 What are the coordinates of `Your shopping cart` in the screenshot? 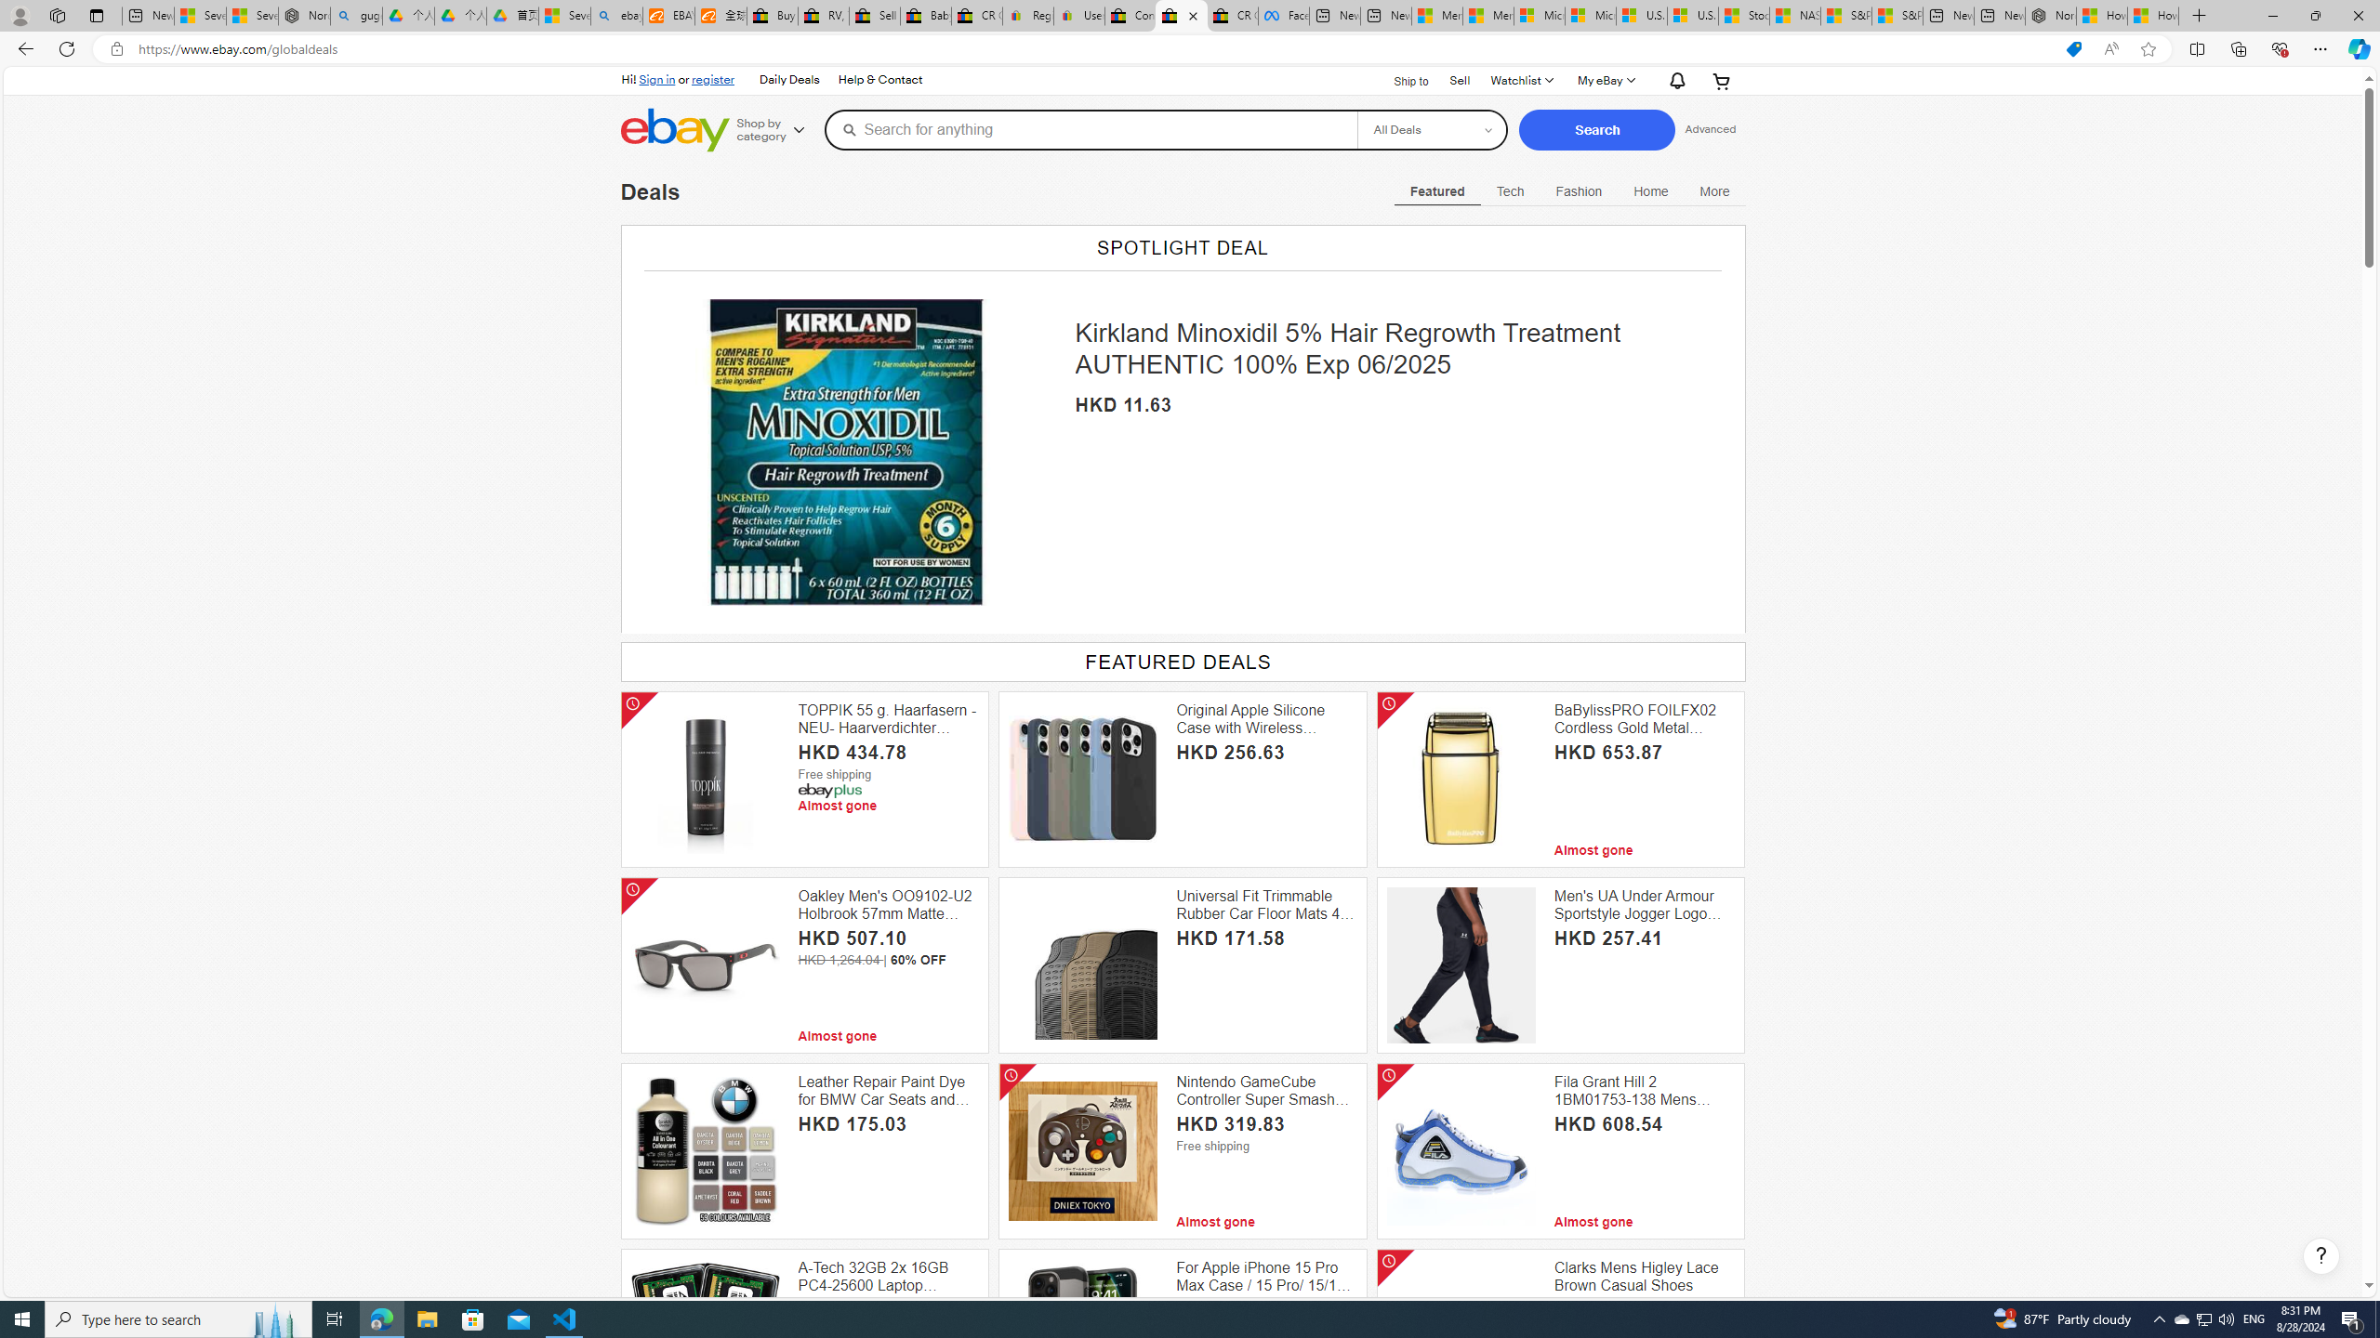 It's located at (1720, 80).